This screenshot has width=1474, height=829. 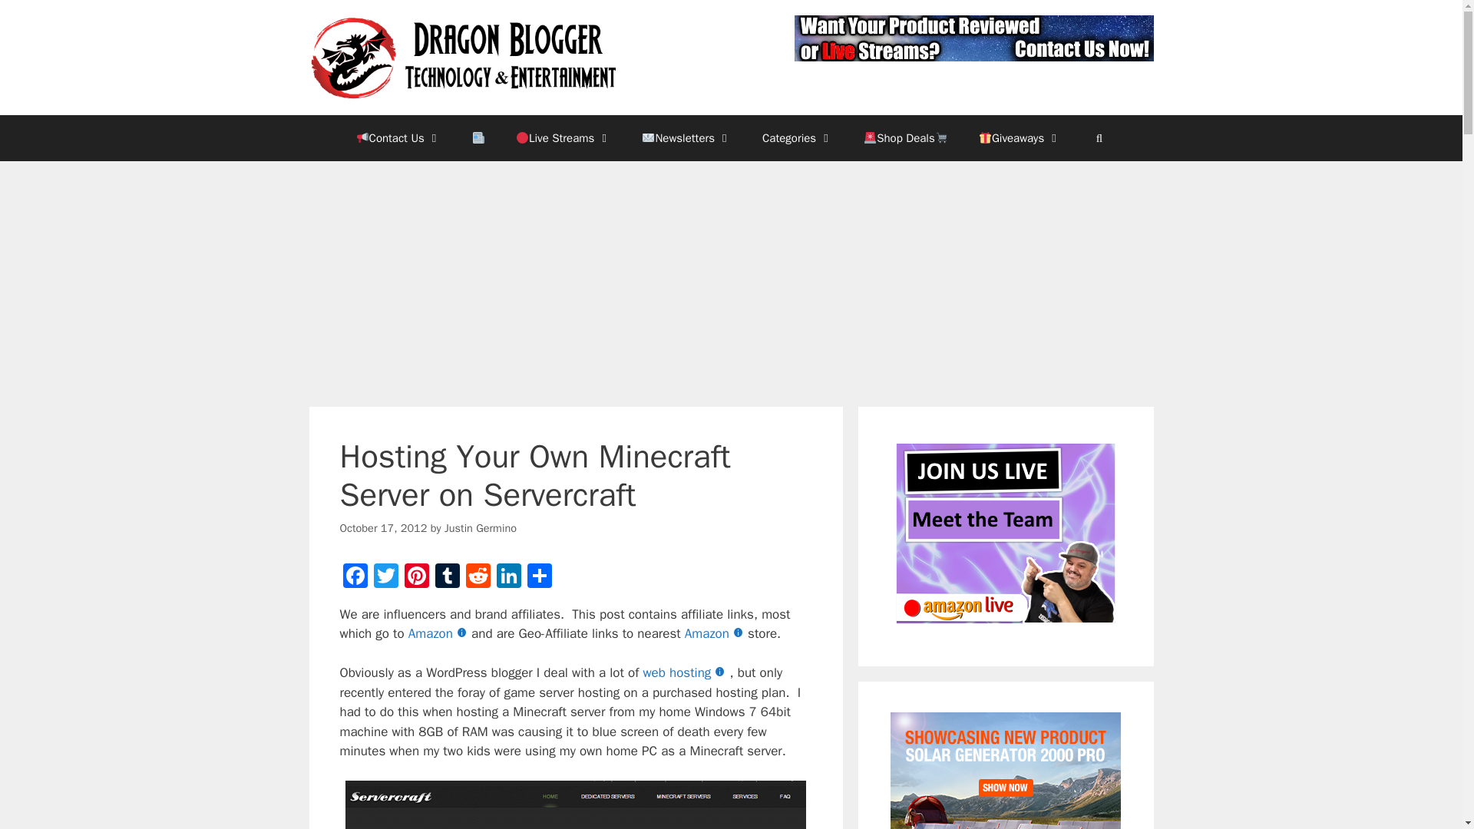 I want to click on Pinterest, so click(x=416, y=578).